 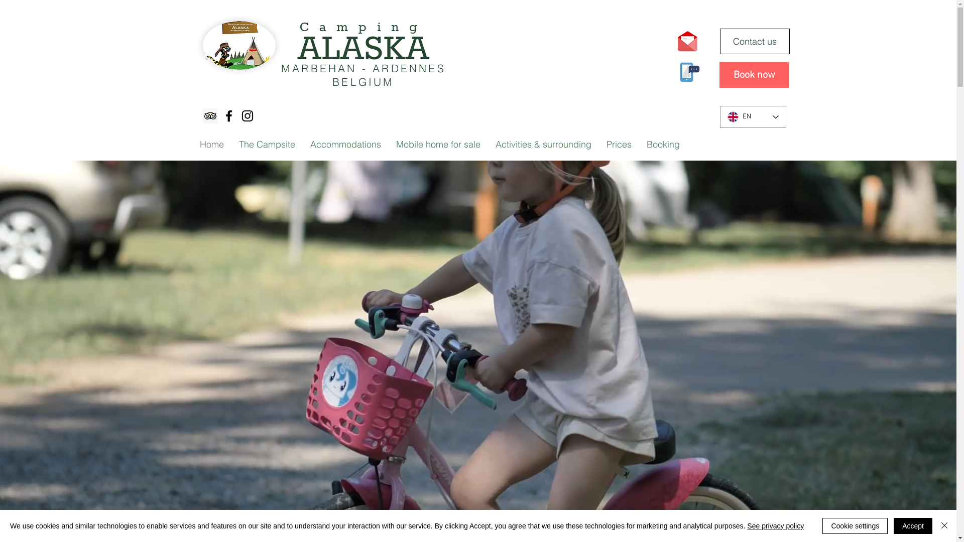 What do you see at coordinates (754, 75) in the screenshot?
I see `Book now` at bounding box center [754, 75].